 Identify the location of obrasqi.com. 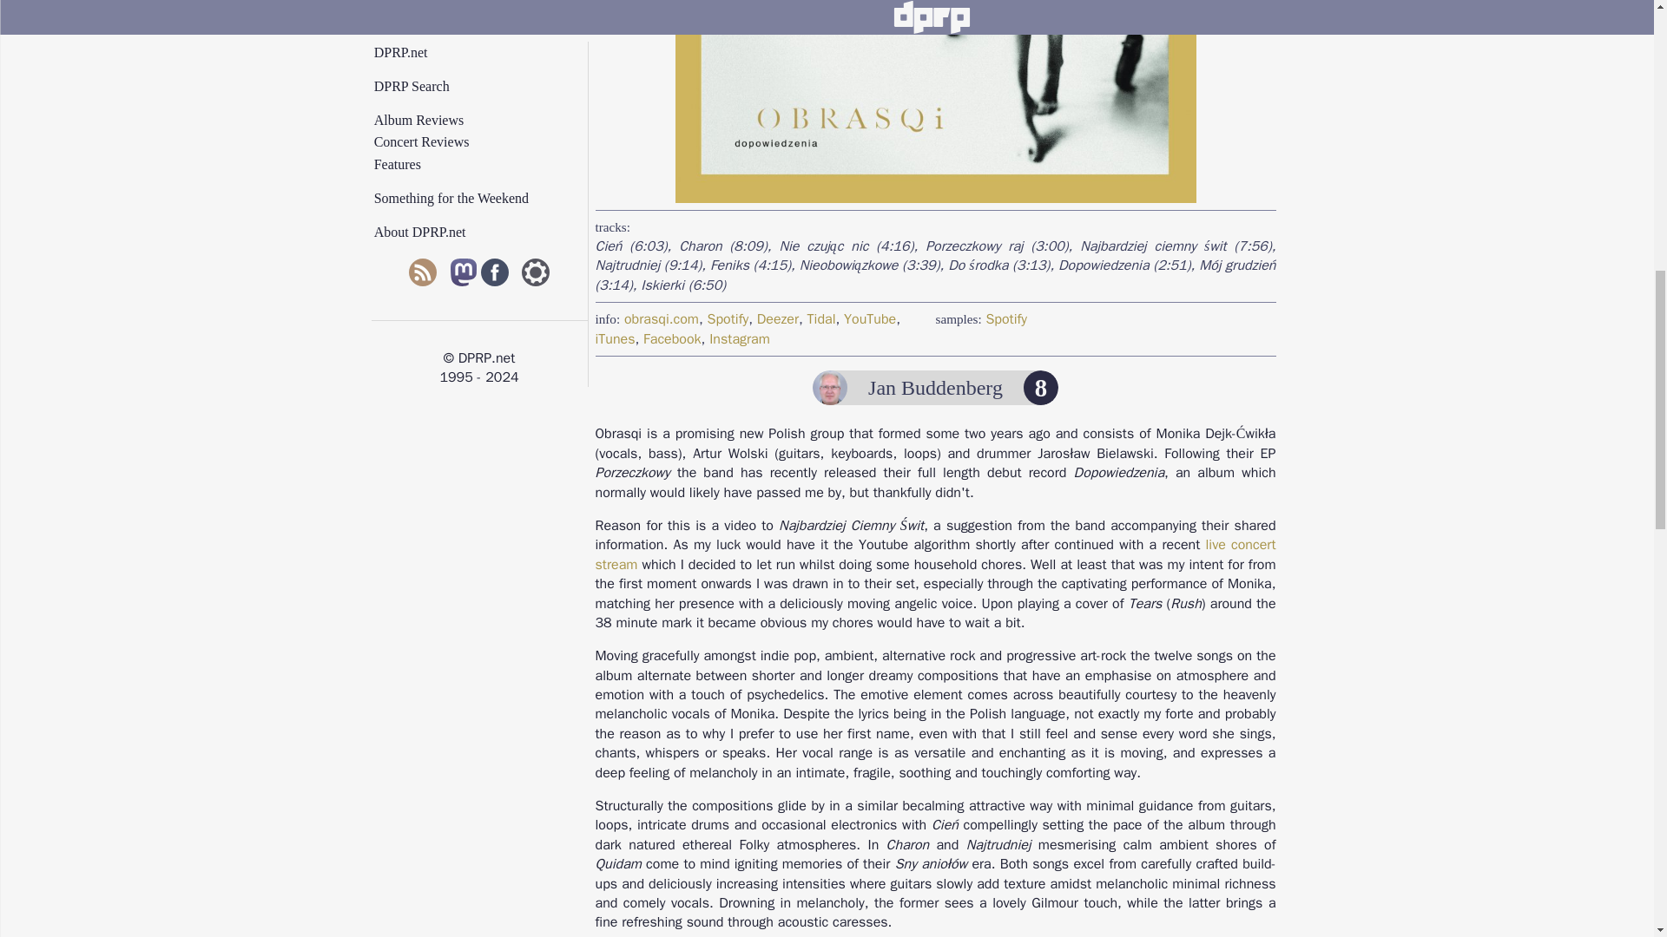
(661, 319).